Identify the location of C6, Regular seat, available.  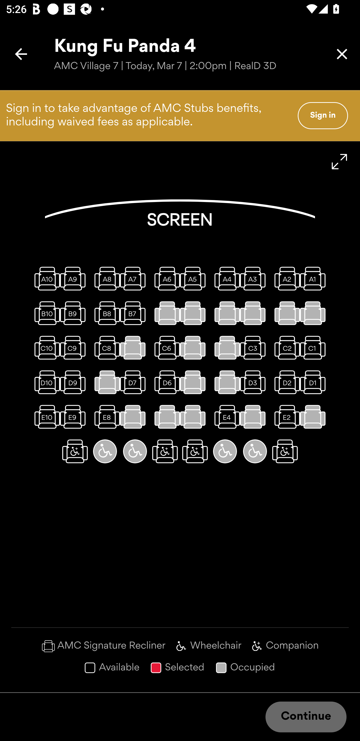
(165, 348).